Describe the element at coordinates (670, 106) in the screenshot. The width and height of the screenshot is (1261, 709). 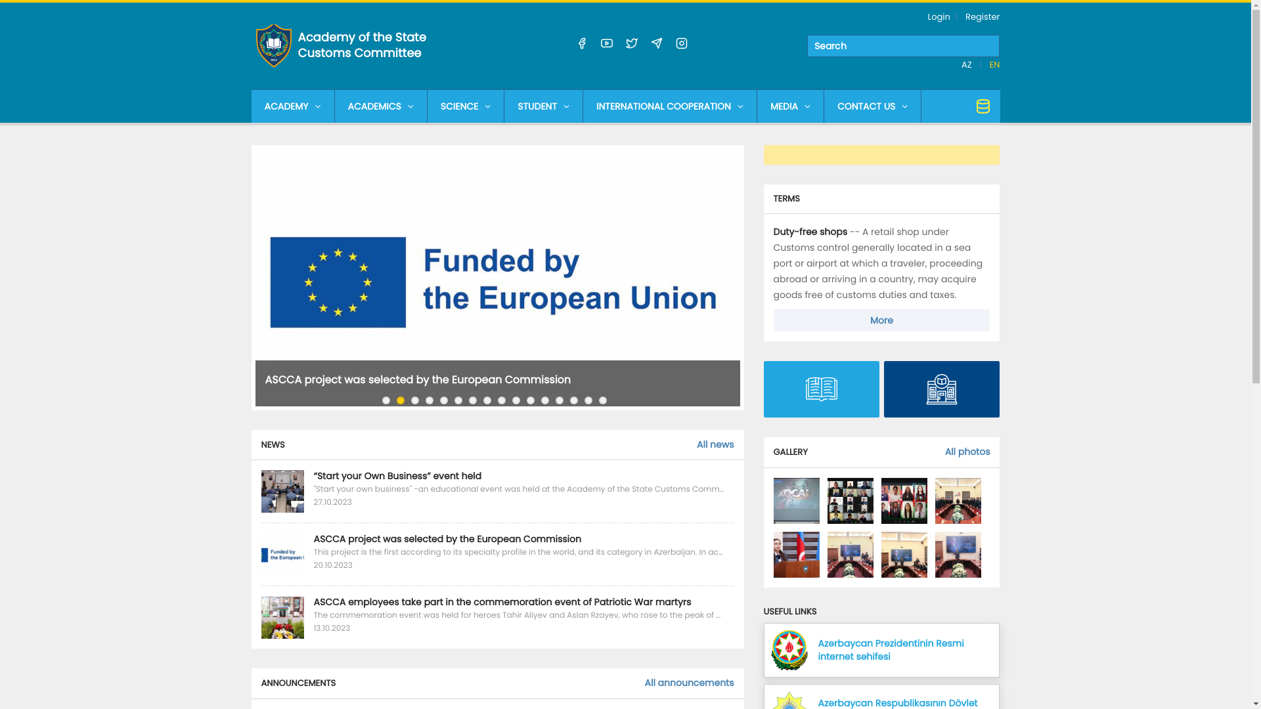
I see `INTERNATIONAL COOPERATION` at that location.